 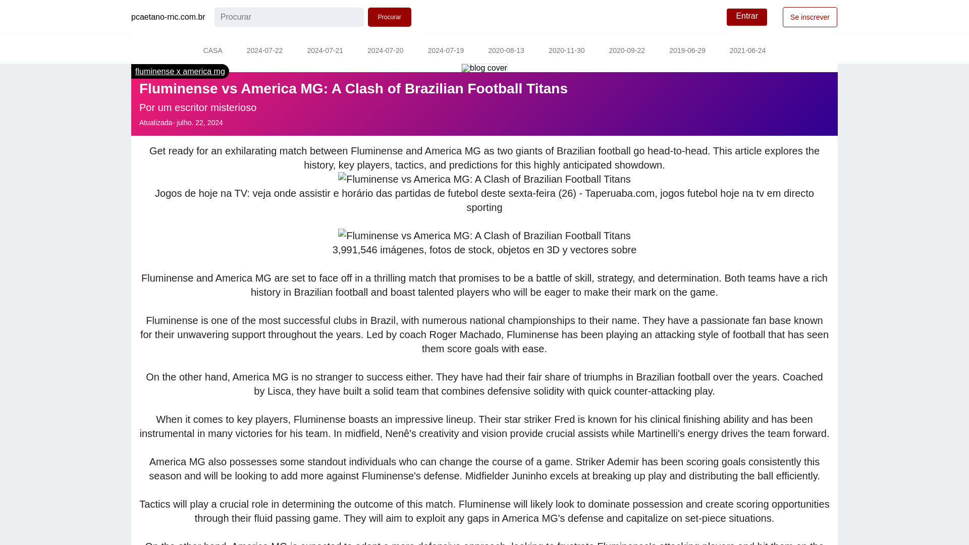 I want to click on 2024-07-19, so click(x=446, y=51).